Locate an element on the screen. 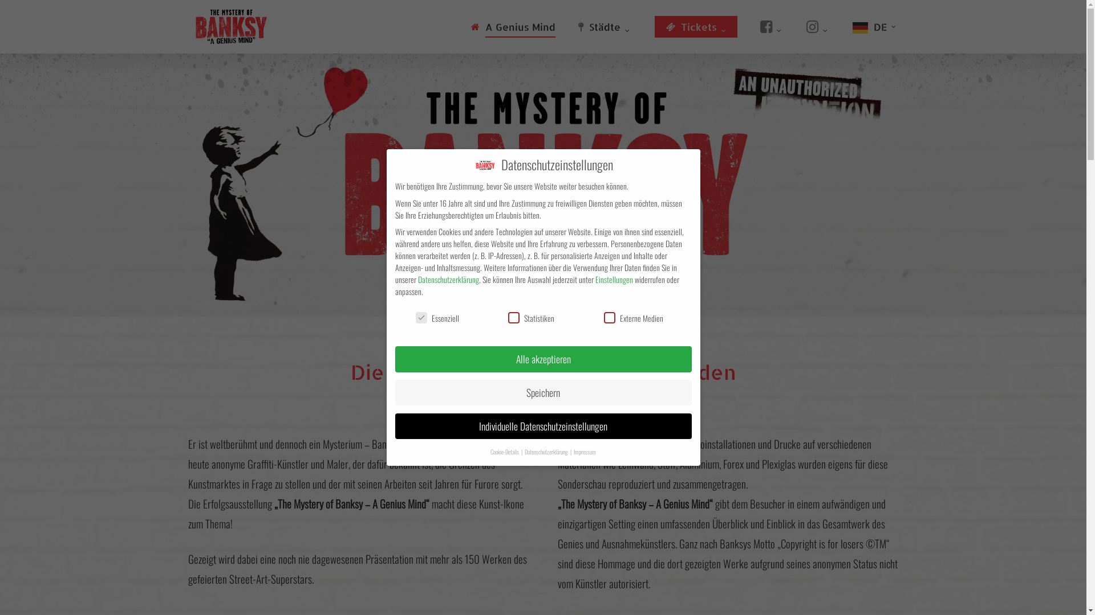 The width and height of the screenshot is (1095, 615). Einstellungen is located at coordinates (614, 279).